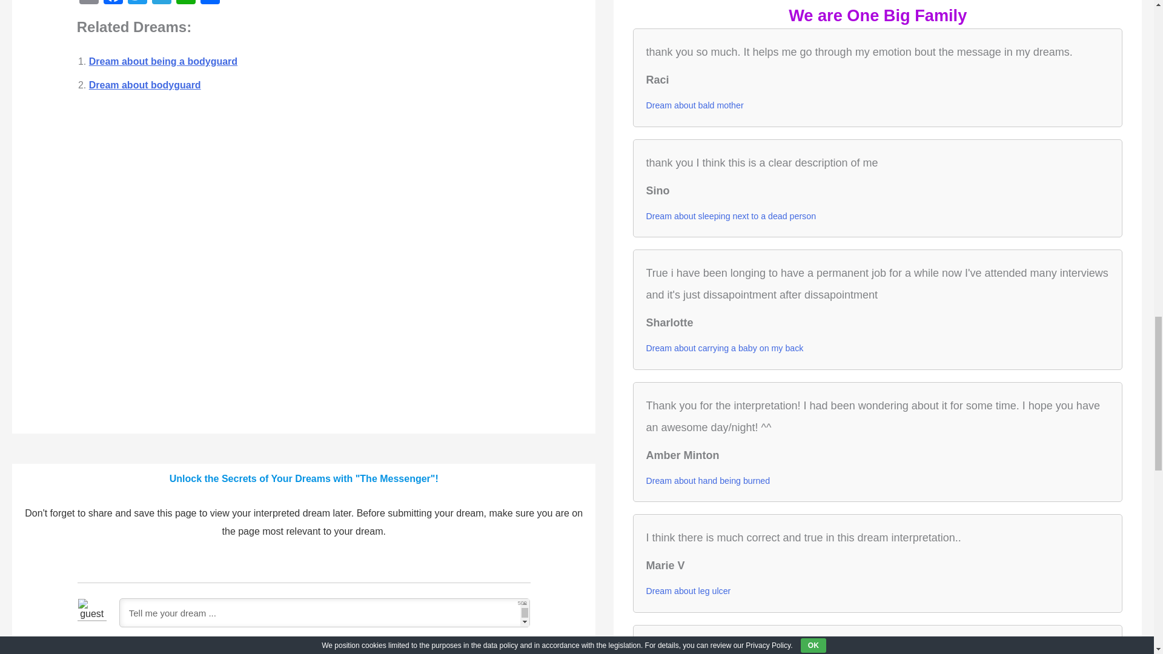 The image size is (1163, 654). What do you see at coordinates (724, 348) in the screenshot?
I see `Dream about carrying a baby on my back` at bounding box center [724, 348].